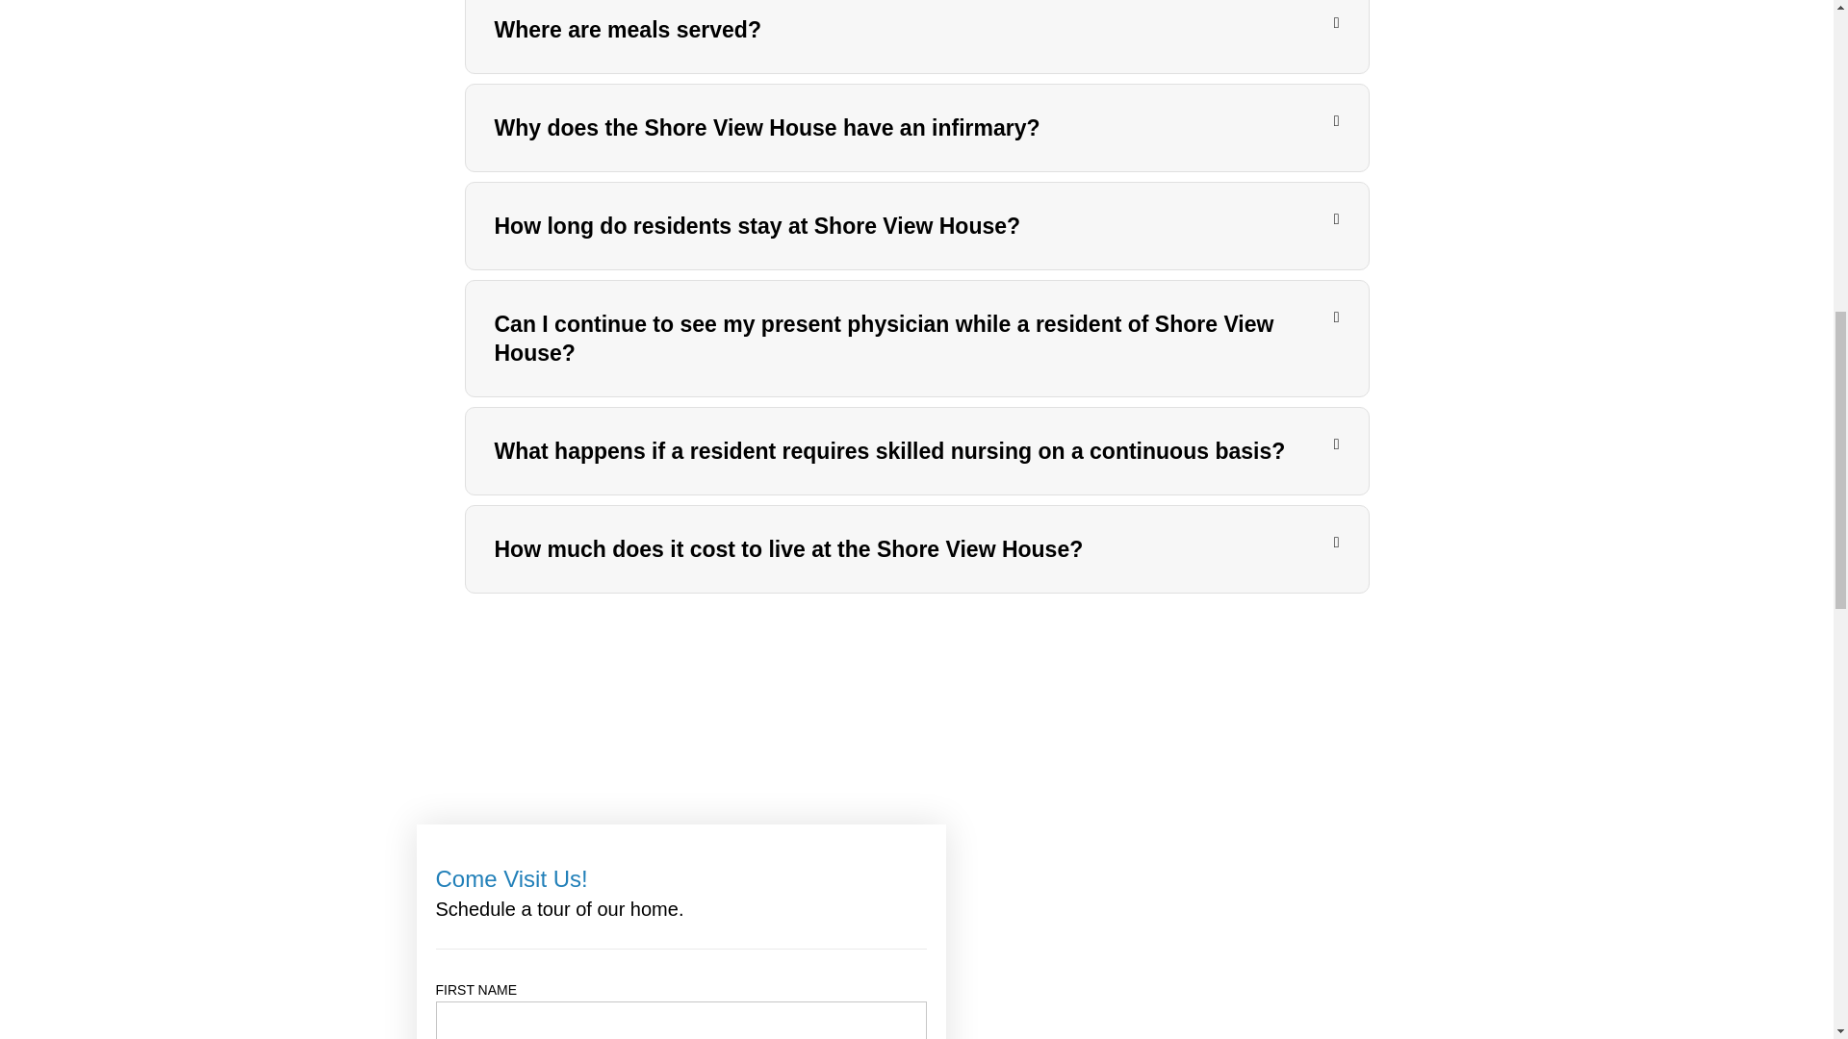  I want to click on How long do residents stay at Shore View House?, so click(758, 226).